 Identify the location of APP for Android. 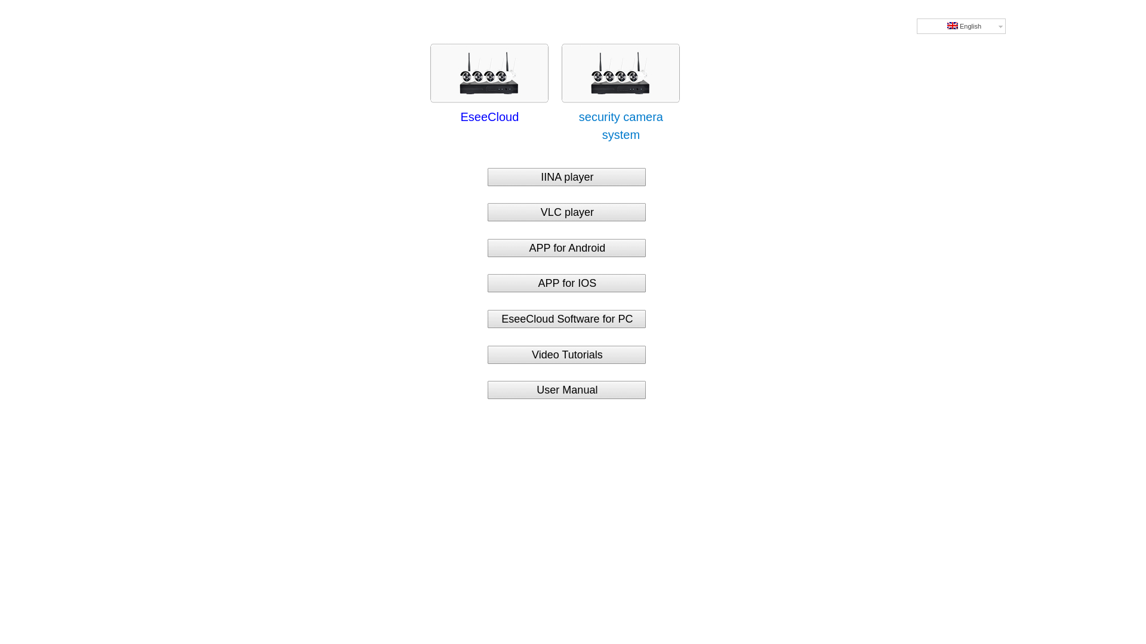
(567, 241).